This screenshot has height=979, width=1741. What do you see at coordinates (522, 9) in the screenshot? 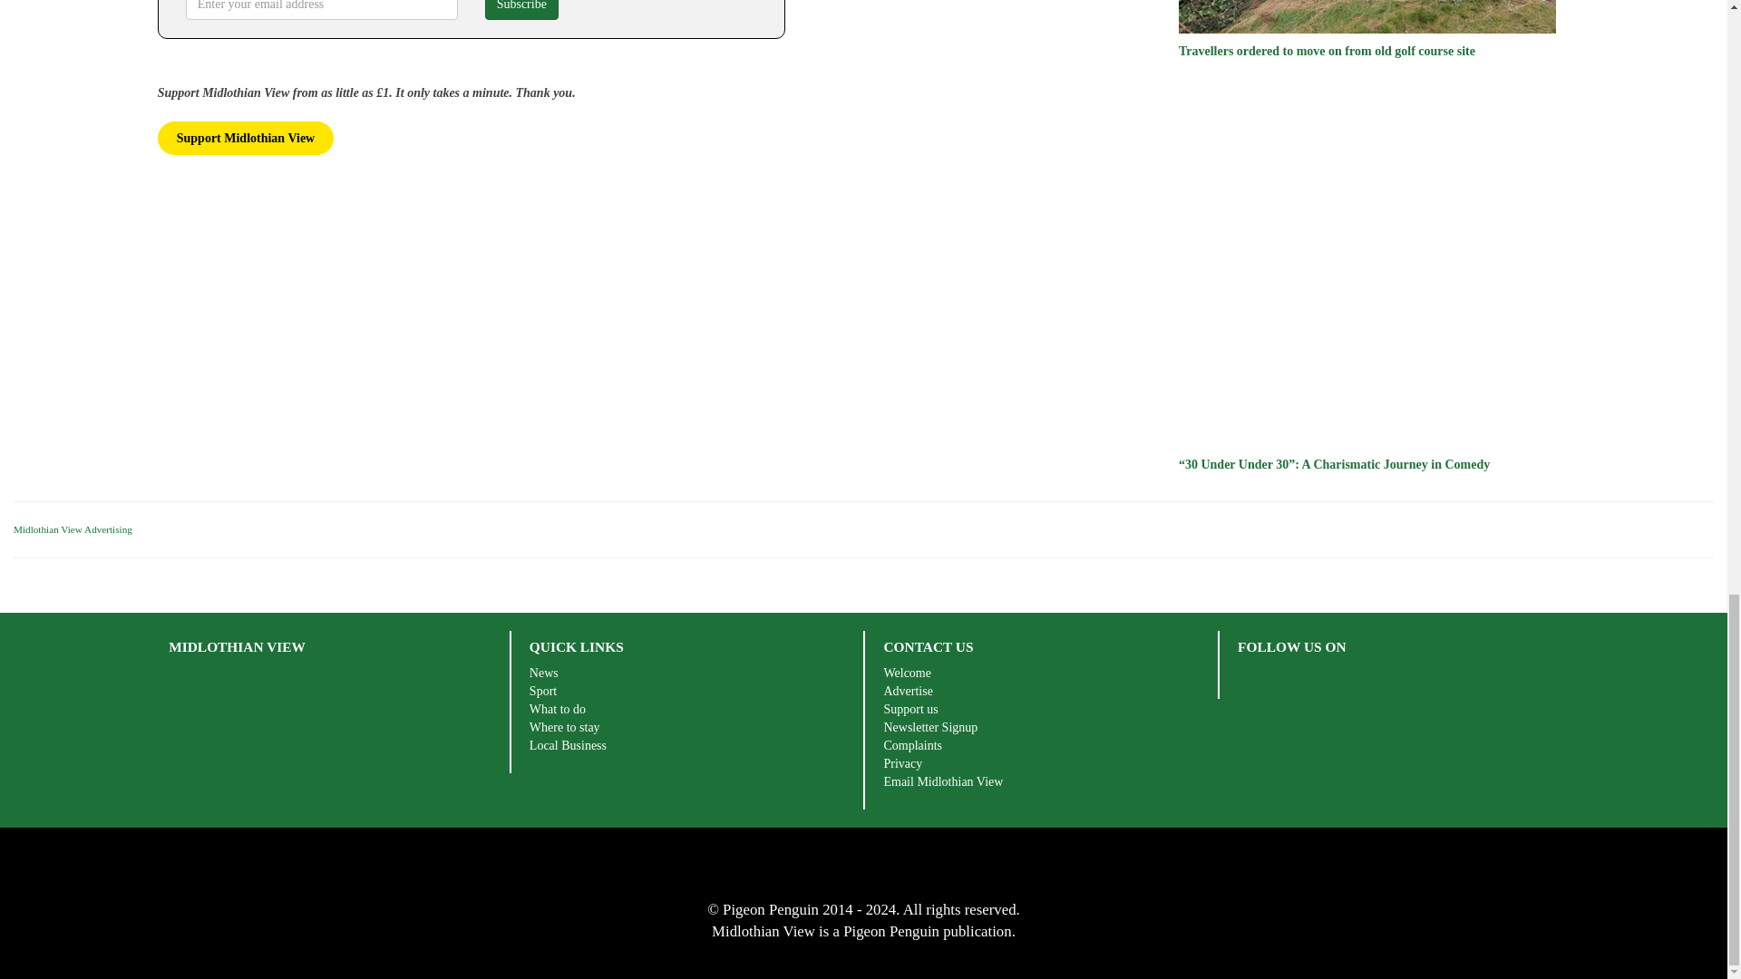
I see `Subscribe` at bounding box center [522, 9].